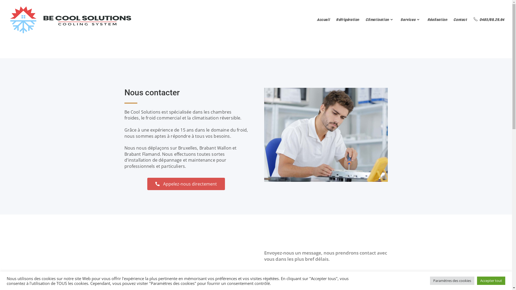  What do you see at coordinates (380, 20) in the screenshot?
I see `Climatisation` at bounding box center [380, 20].